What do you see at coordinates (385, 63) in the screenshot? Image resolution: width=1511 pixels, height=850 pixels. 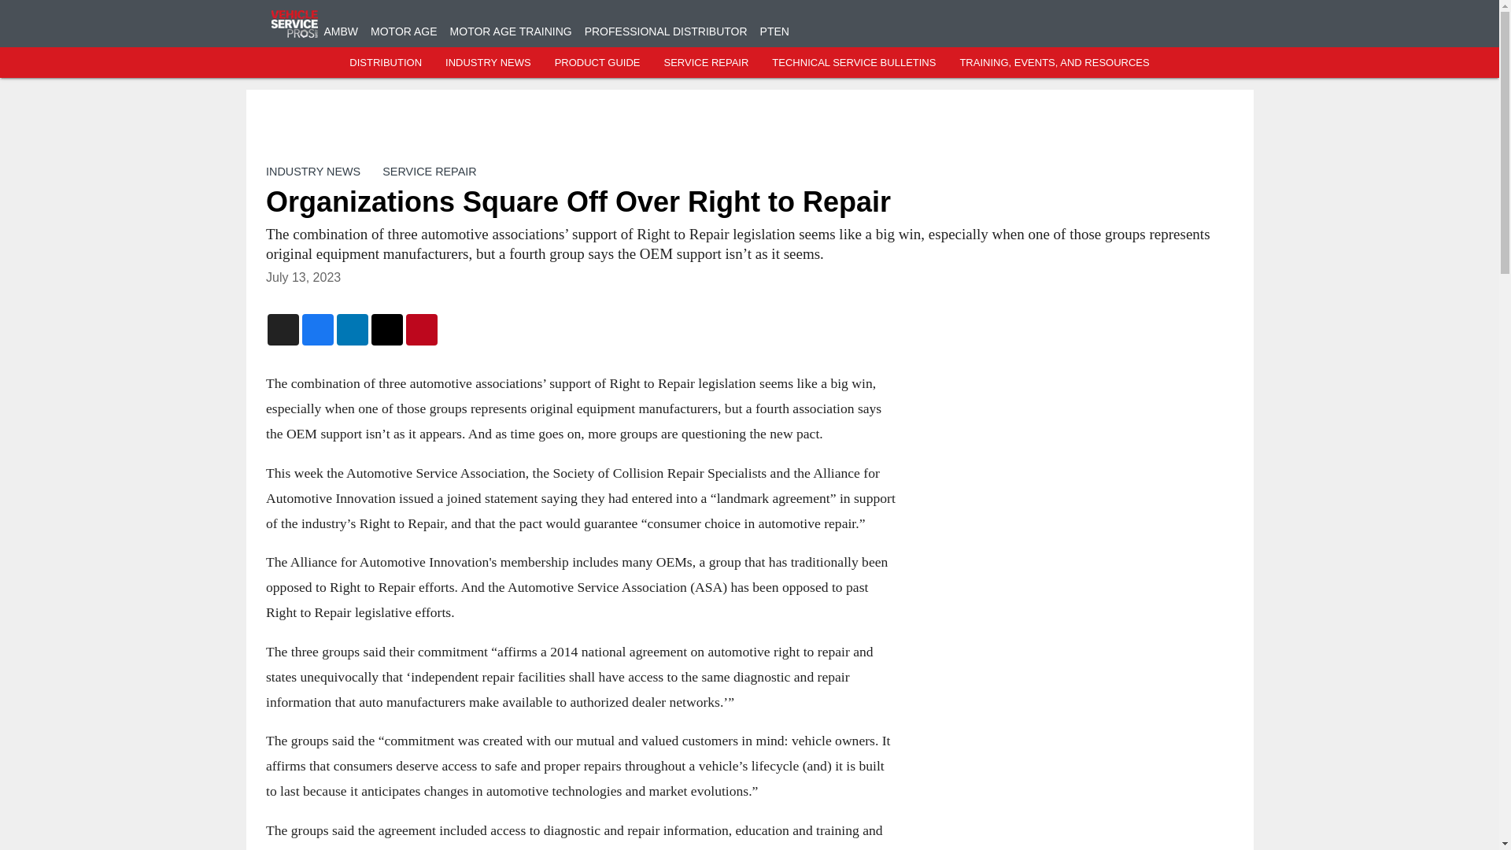 I see `DISTRIBUTION` at bounding box center [385, 63].